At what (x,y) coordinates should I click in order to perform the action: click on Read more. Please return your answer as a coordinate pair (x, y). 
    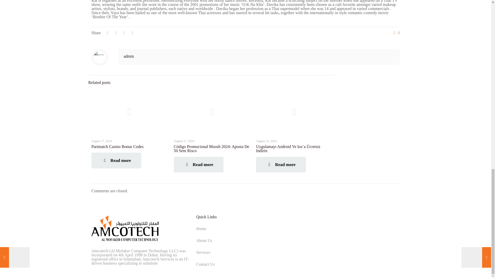
    Looking at the image, I should click on (116, 160).